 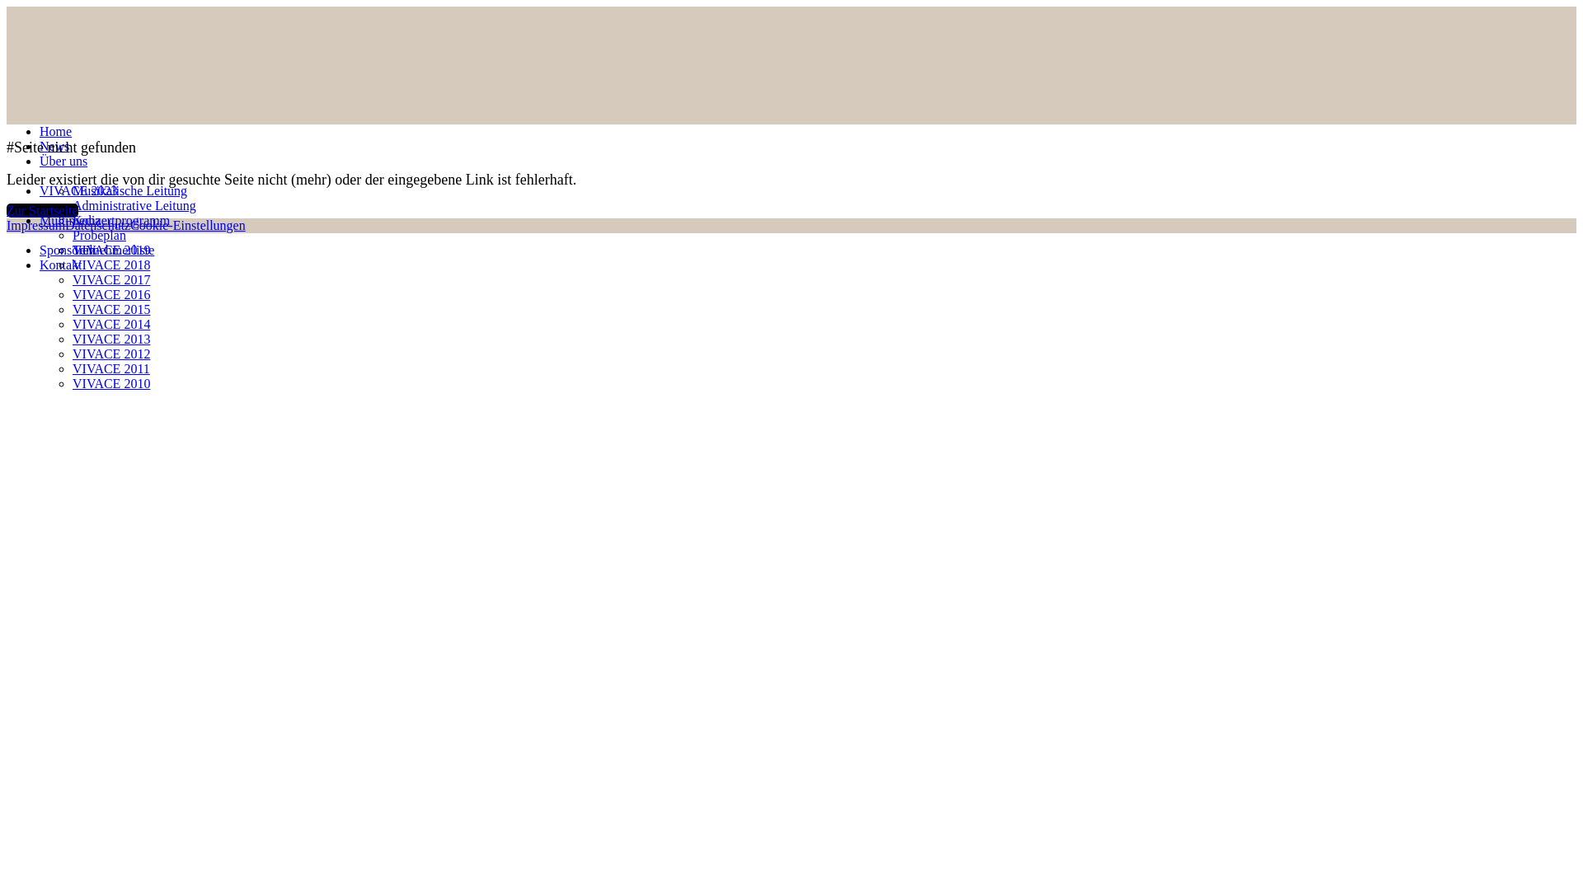 I want to click on VIVACE 2011, so click(x=111, y=369).